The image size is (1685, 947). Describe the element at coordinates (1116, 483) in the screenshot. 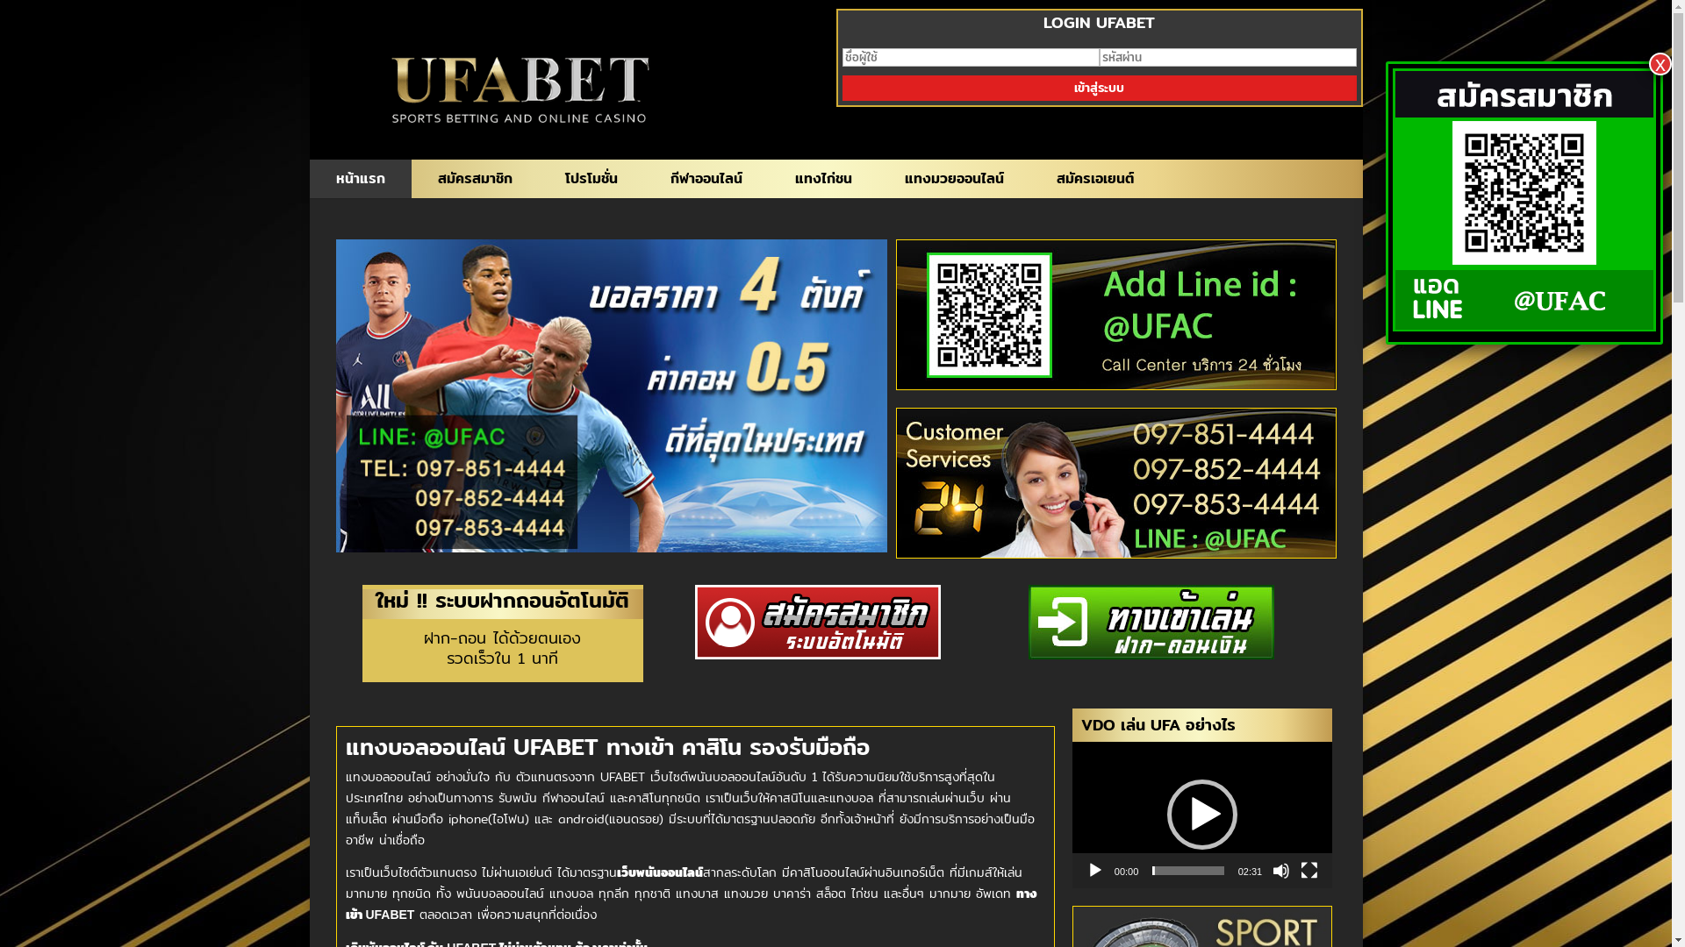

I see `side-slide500x170-customer-@ufac` at that location.